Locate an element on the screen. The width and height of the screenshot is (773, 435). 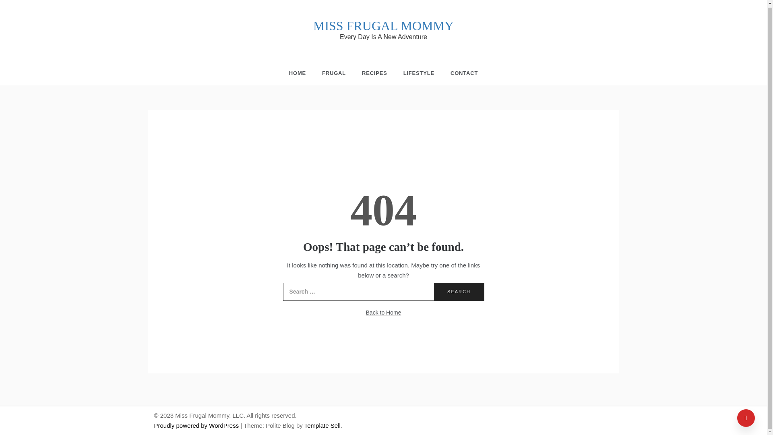
FRUGAL is located at coordinates (334, 73).